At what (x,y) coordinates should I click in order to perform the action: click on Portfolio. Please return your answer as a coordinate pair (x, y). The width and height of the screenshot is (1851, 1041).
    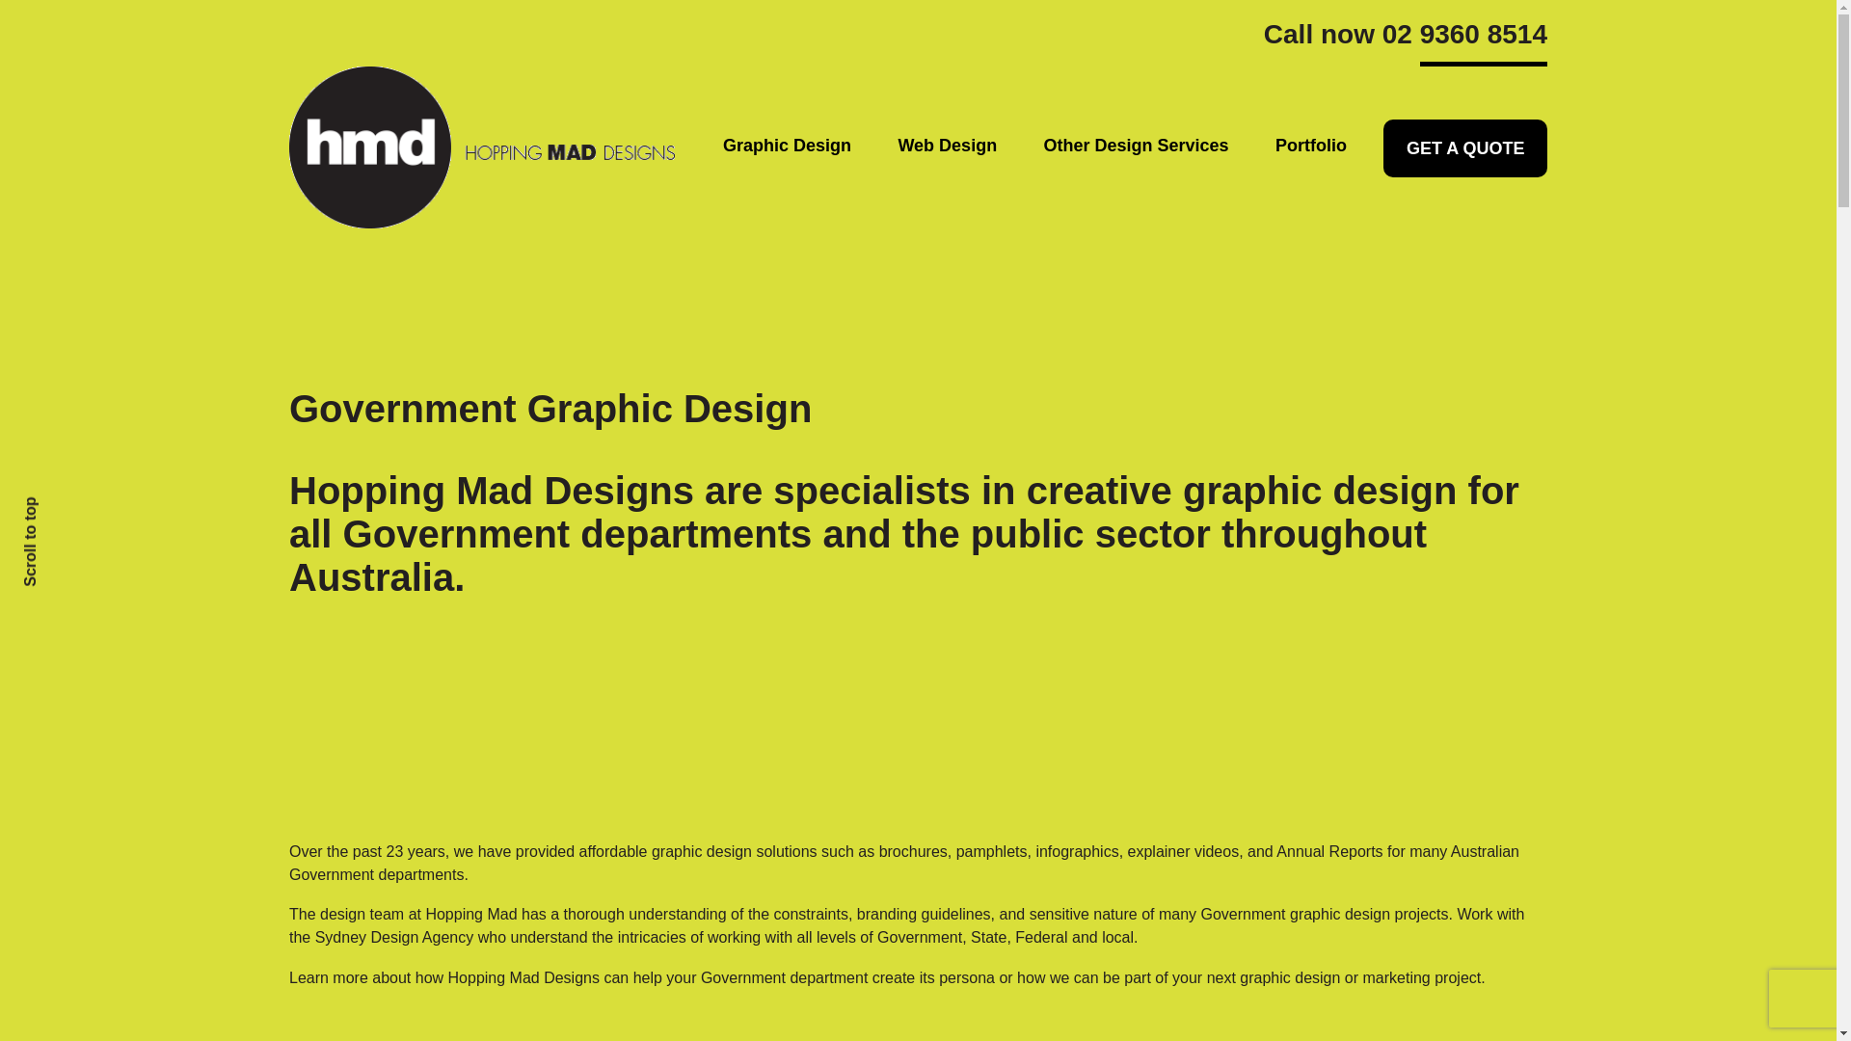
    Looking at the image, I should click on (1311, 147).